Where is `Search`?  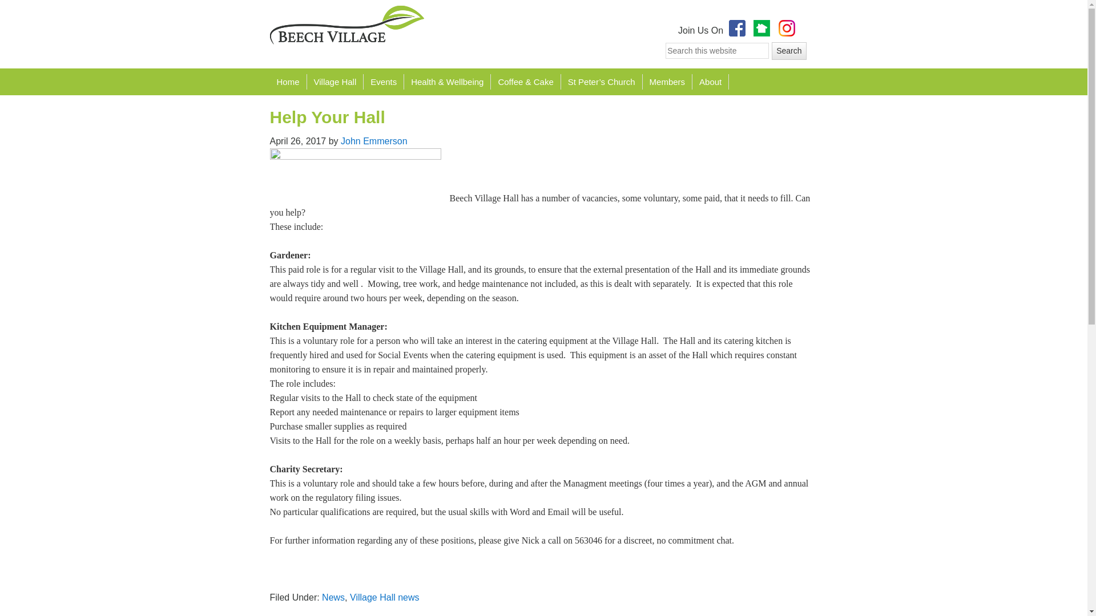 Search is located at coordinates (788, 51).